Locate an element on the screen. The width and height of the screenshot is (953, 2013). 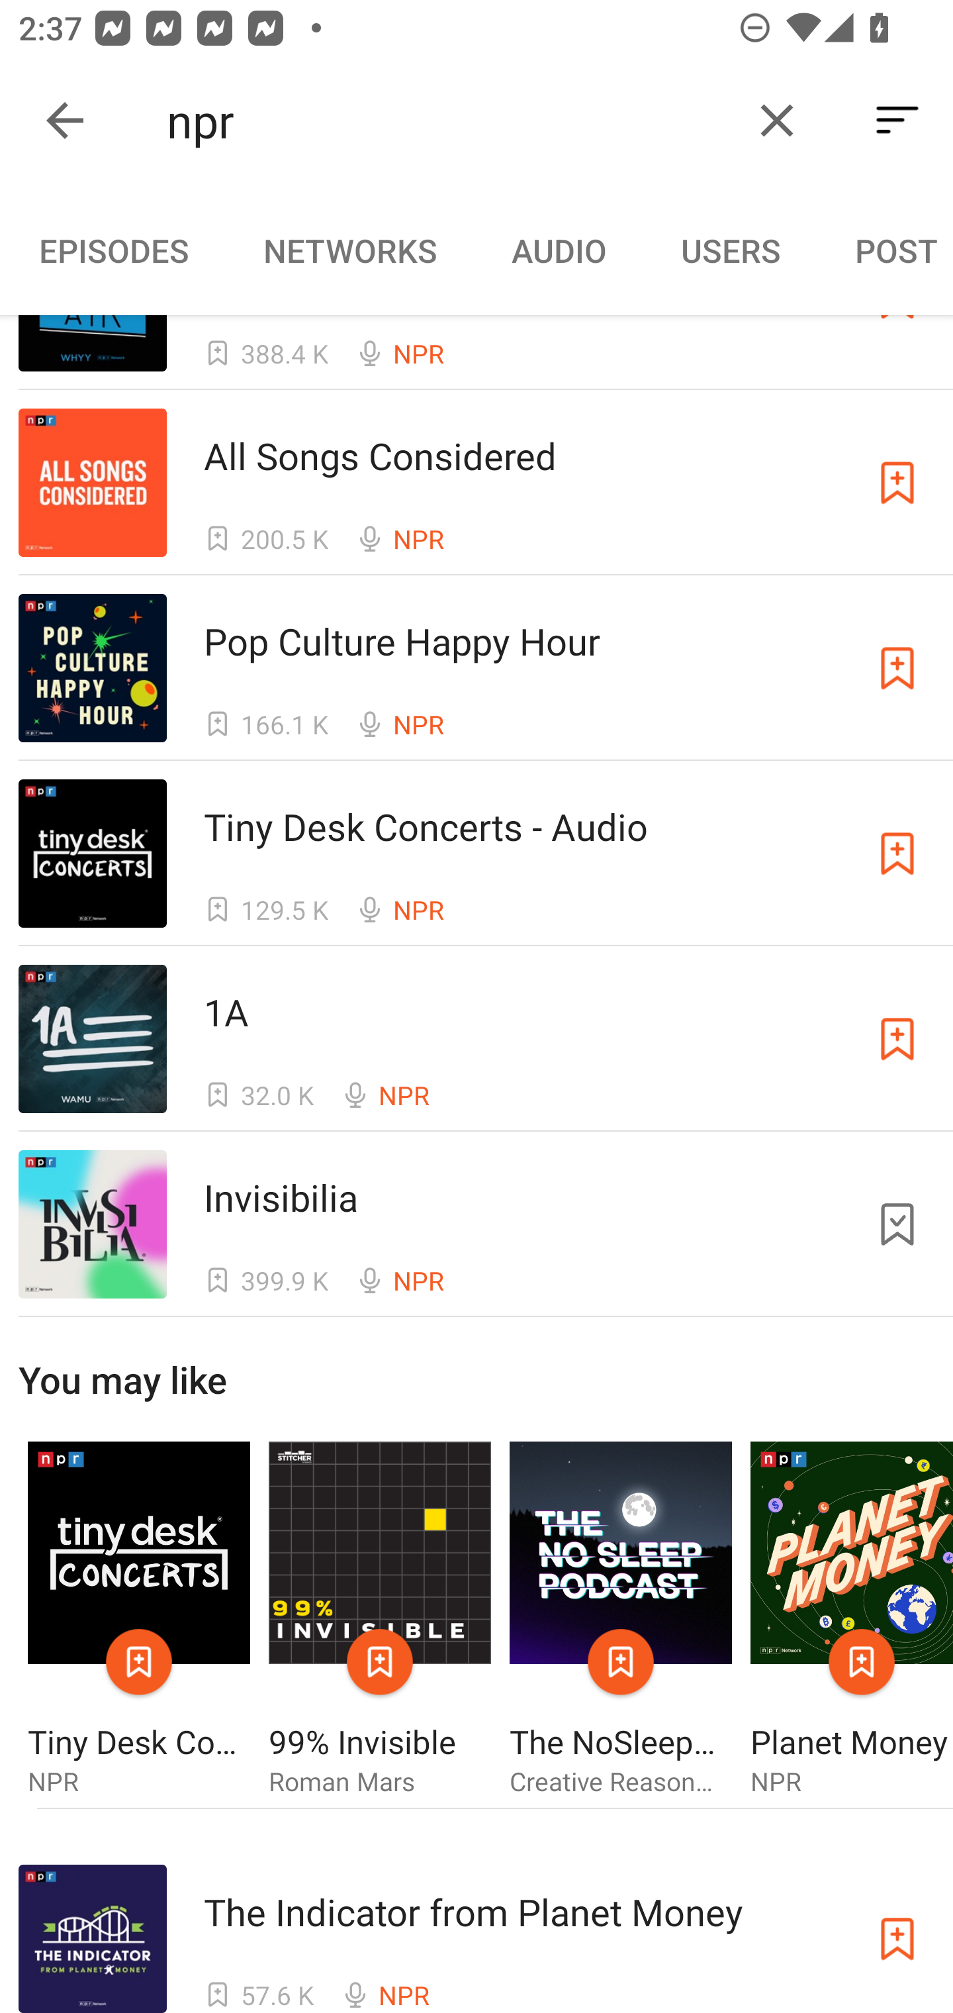
Planet Money NPR is located at coordinates (852, 1619).